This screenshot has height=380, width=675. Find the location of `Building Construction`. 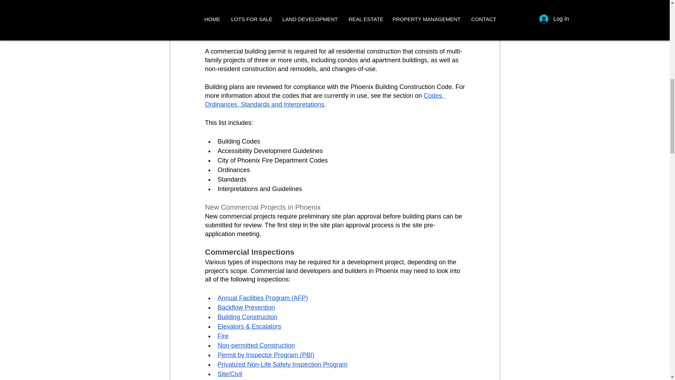

Building Construction is located at coordinates (247, 317).